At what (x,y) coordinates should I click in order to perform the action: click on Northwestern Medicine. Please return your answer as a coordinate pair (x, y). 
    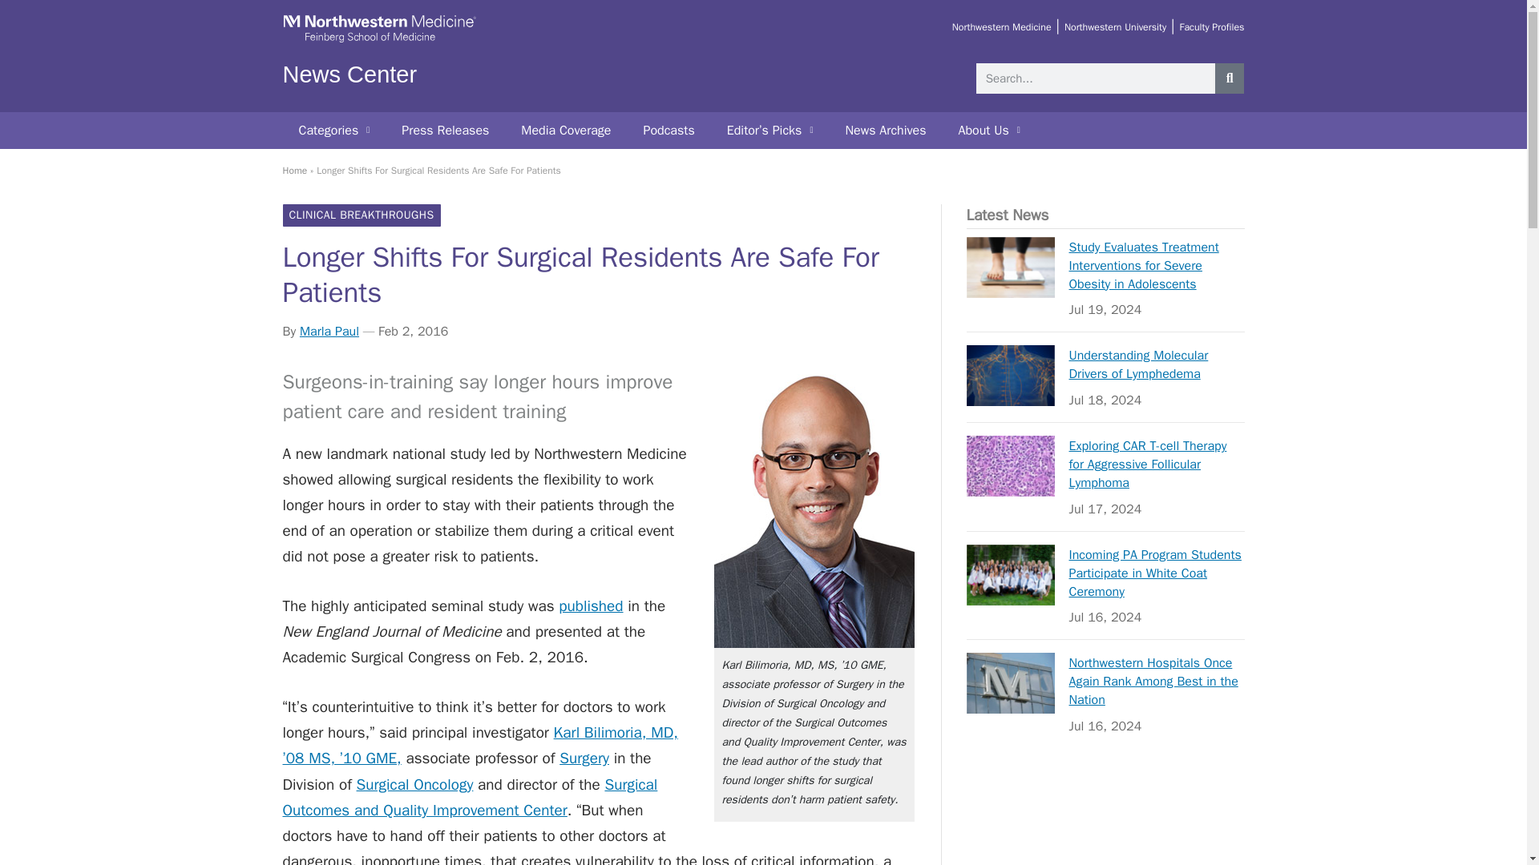
    Looking at the image, I should click on (1002, 27).